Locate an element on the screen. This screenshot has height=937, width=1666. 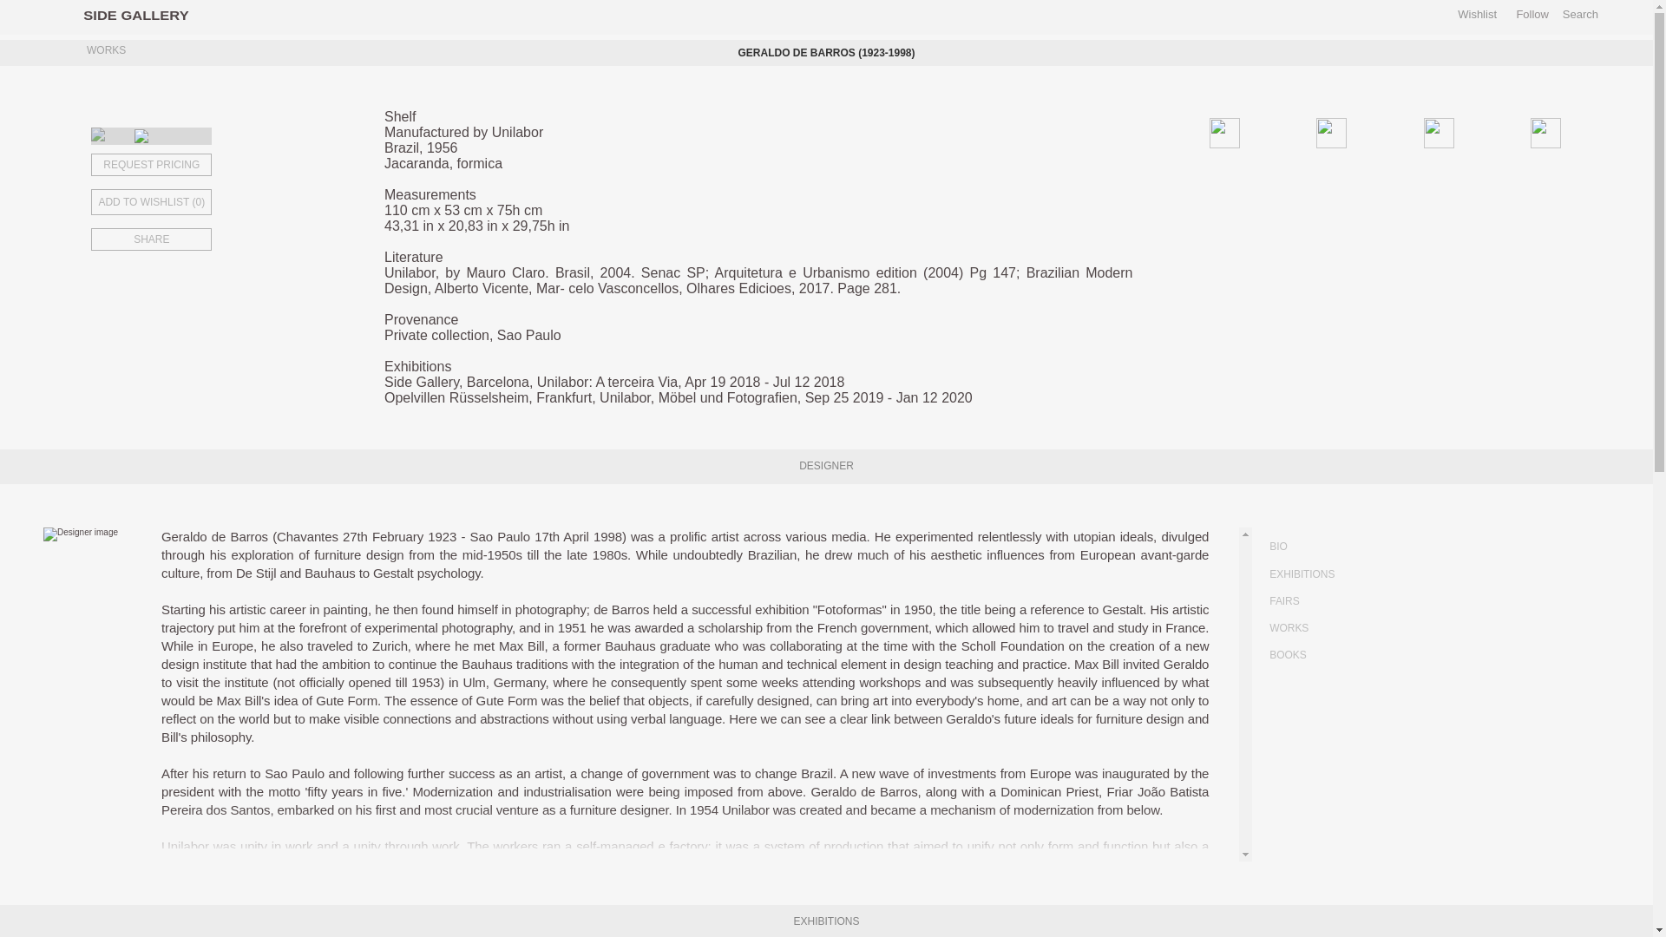
EXHIBITIONS is located at coordinates (1385, 574).